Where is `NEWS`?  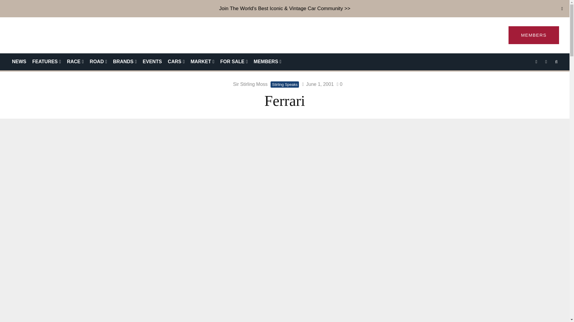 NEWS is located at coordinates (19, 62).